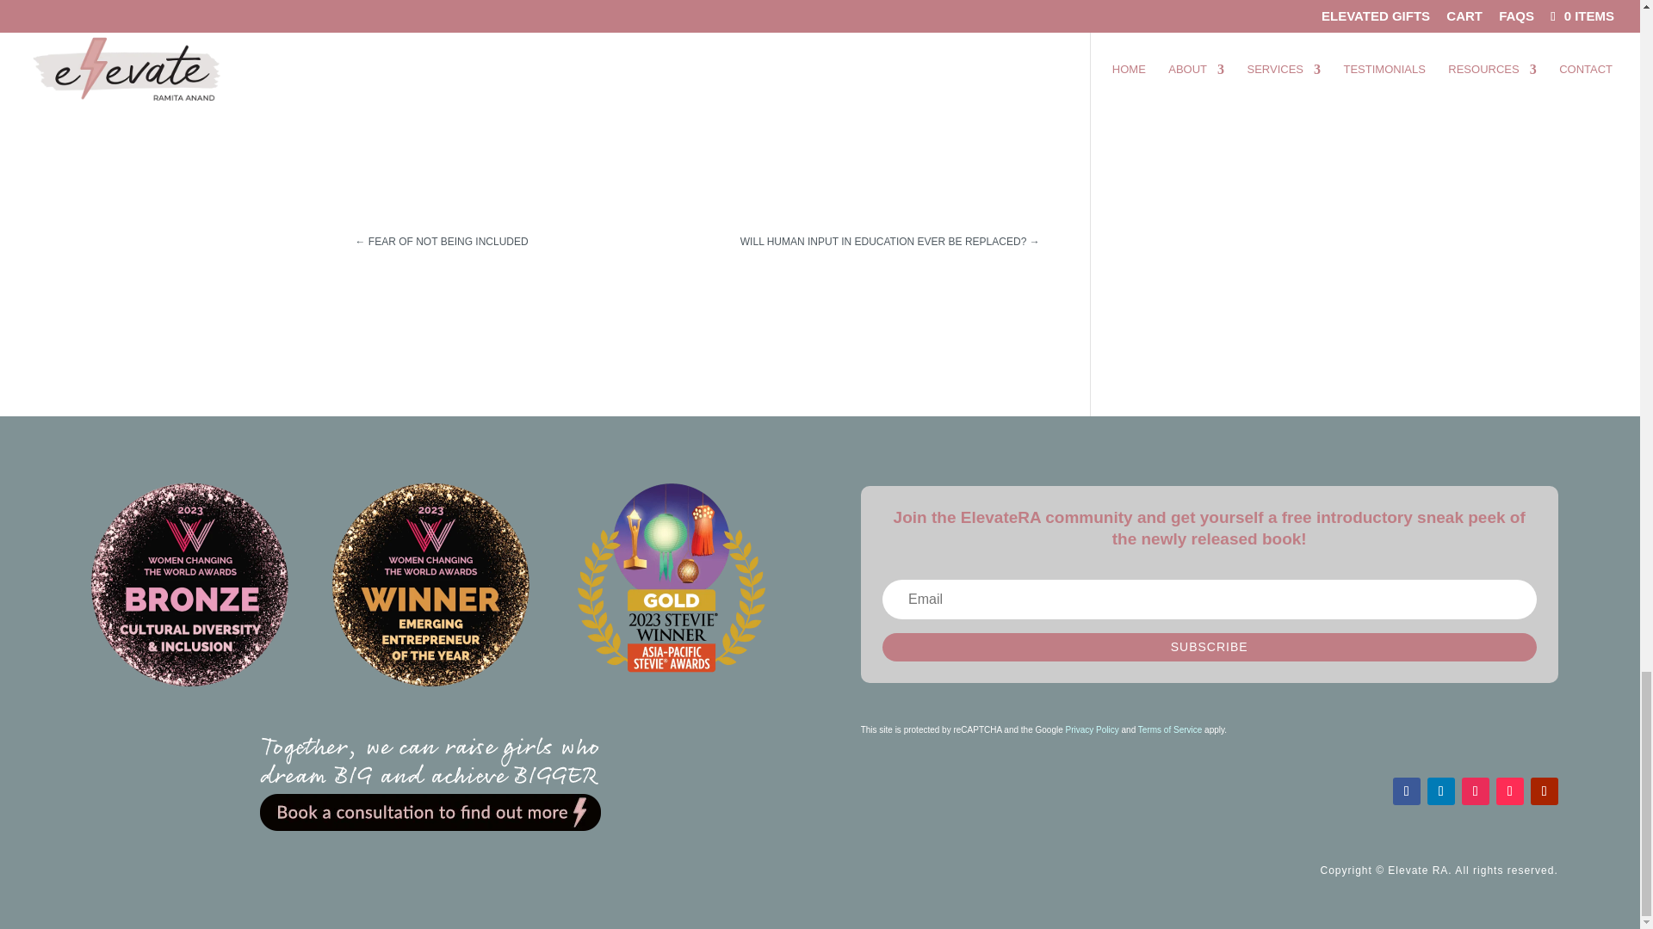  What do you see at coordinates (1510, 791) in the screenshot?
I see `Follow on TikTok` at bounding box center [1510, 791].